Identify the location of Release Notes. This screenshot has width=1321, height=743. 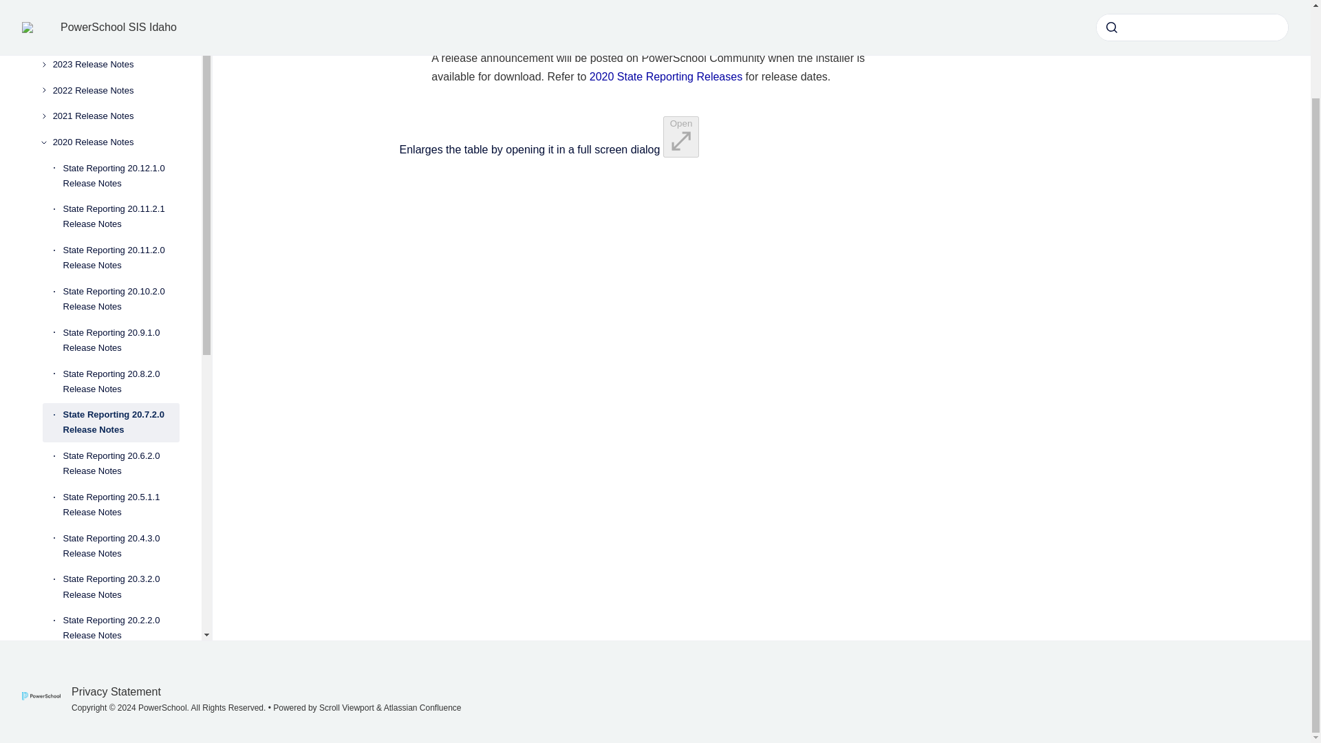
(111, 12).